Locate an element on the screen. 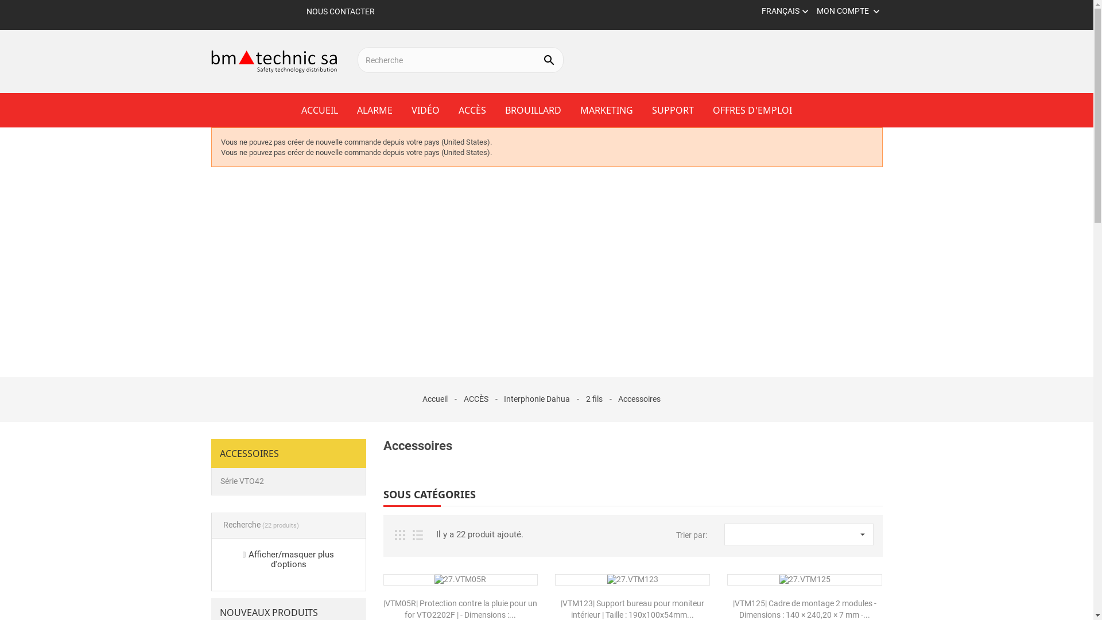 This screenshot has width=1102, height=620. Afficher/masquer plus d'options is located at coordinates (292, 559).